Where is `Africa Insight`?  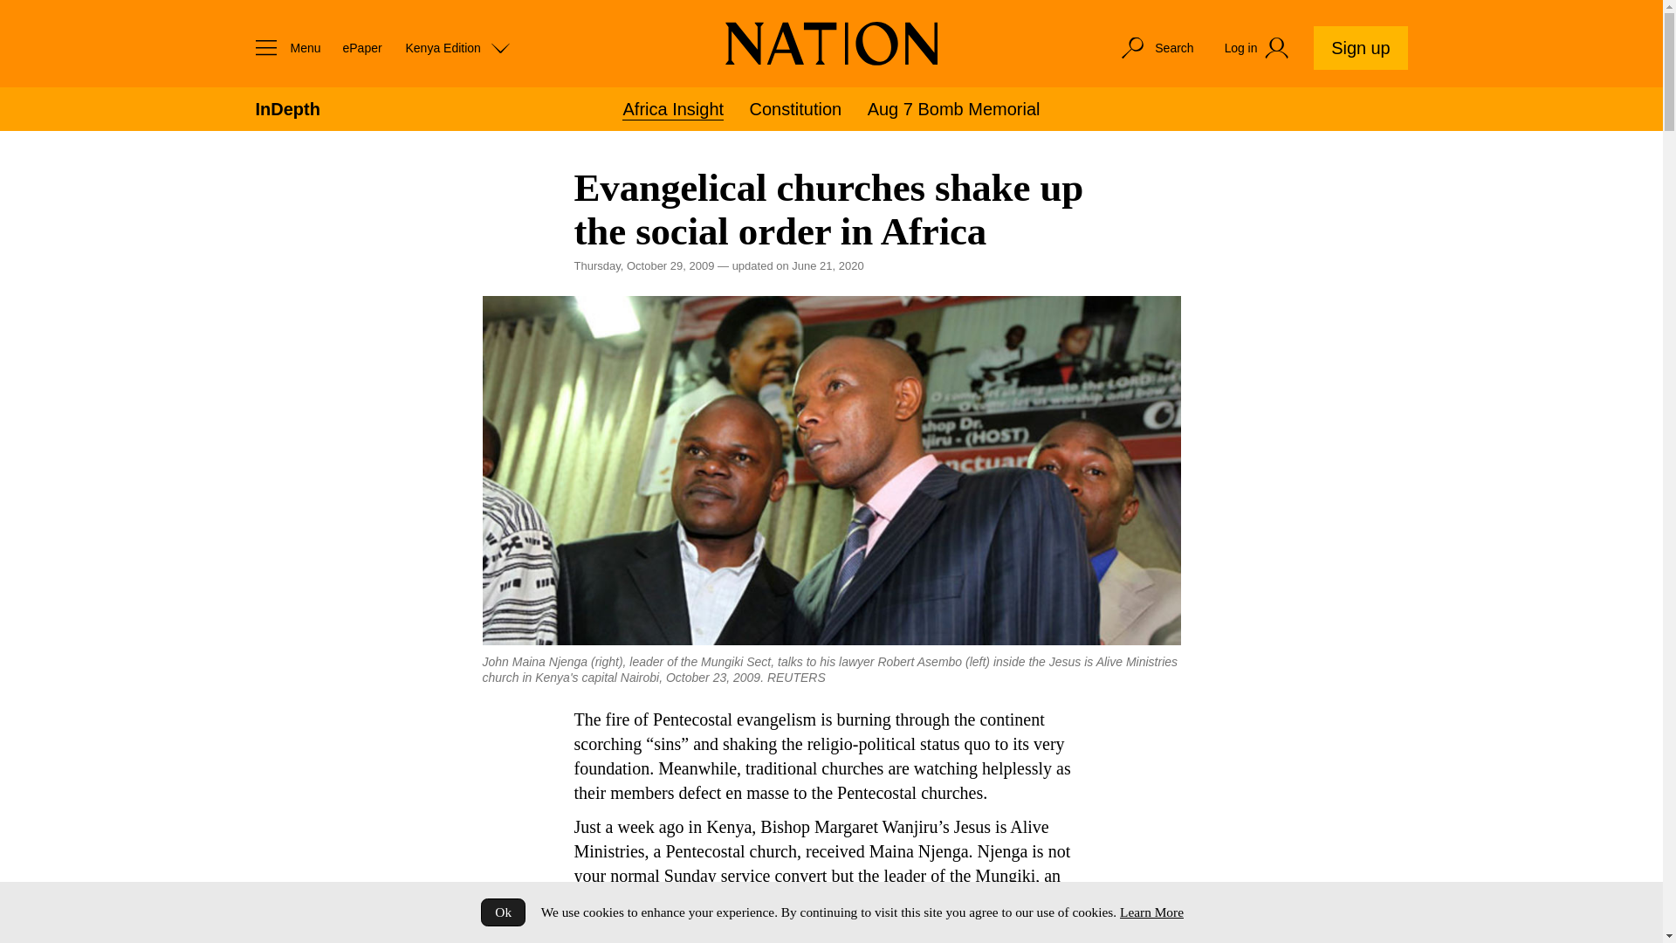 Africa Insight is located at coordinates (672, 110).